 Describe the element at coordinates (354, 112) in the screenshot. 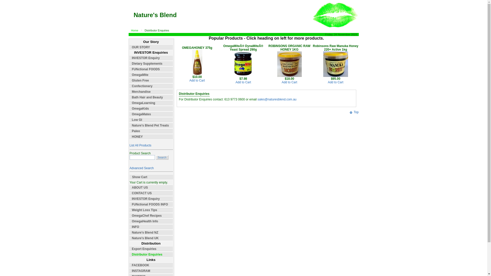

I see `Top` at that location.